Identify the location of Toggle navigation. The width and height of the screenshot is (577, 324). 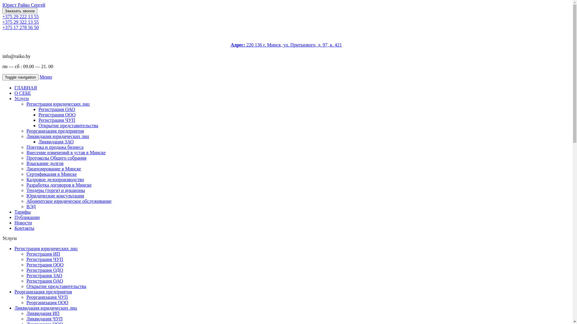
(20, 77).